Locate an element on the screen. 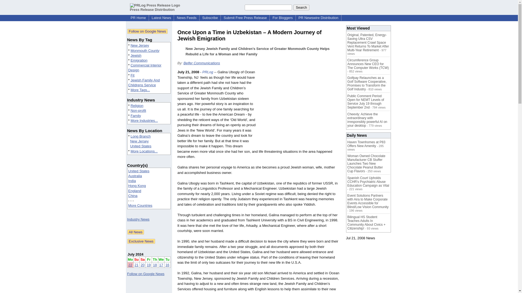 The height and width of the screenshot is (293, 522). Emigration is located at coordinates (139, 60).